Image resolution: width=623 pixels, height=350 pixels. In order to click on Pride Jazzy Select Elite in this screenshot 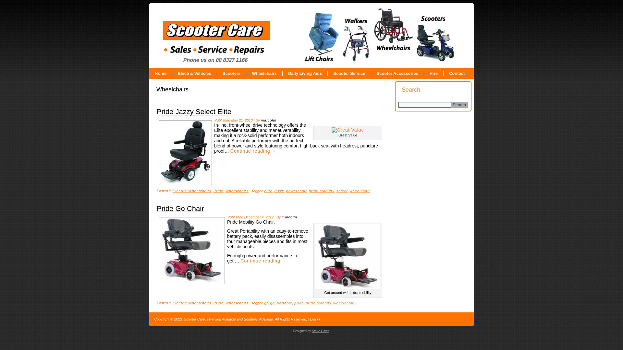, I will do `click(185, 153)`.